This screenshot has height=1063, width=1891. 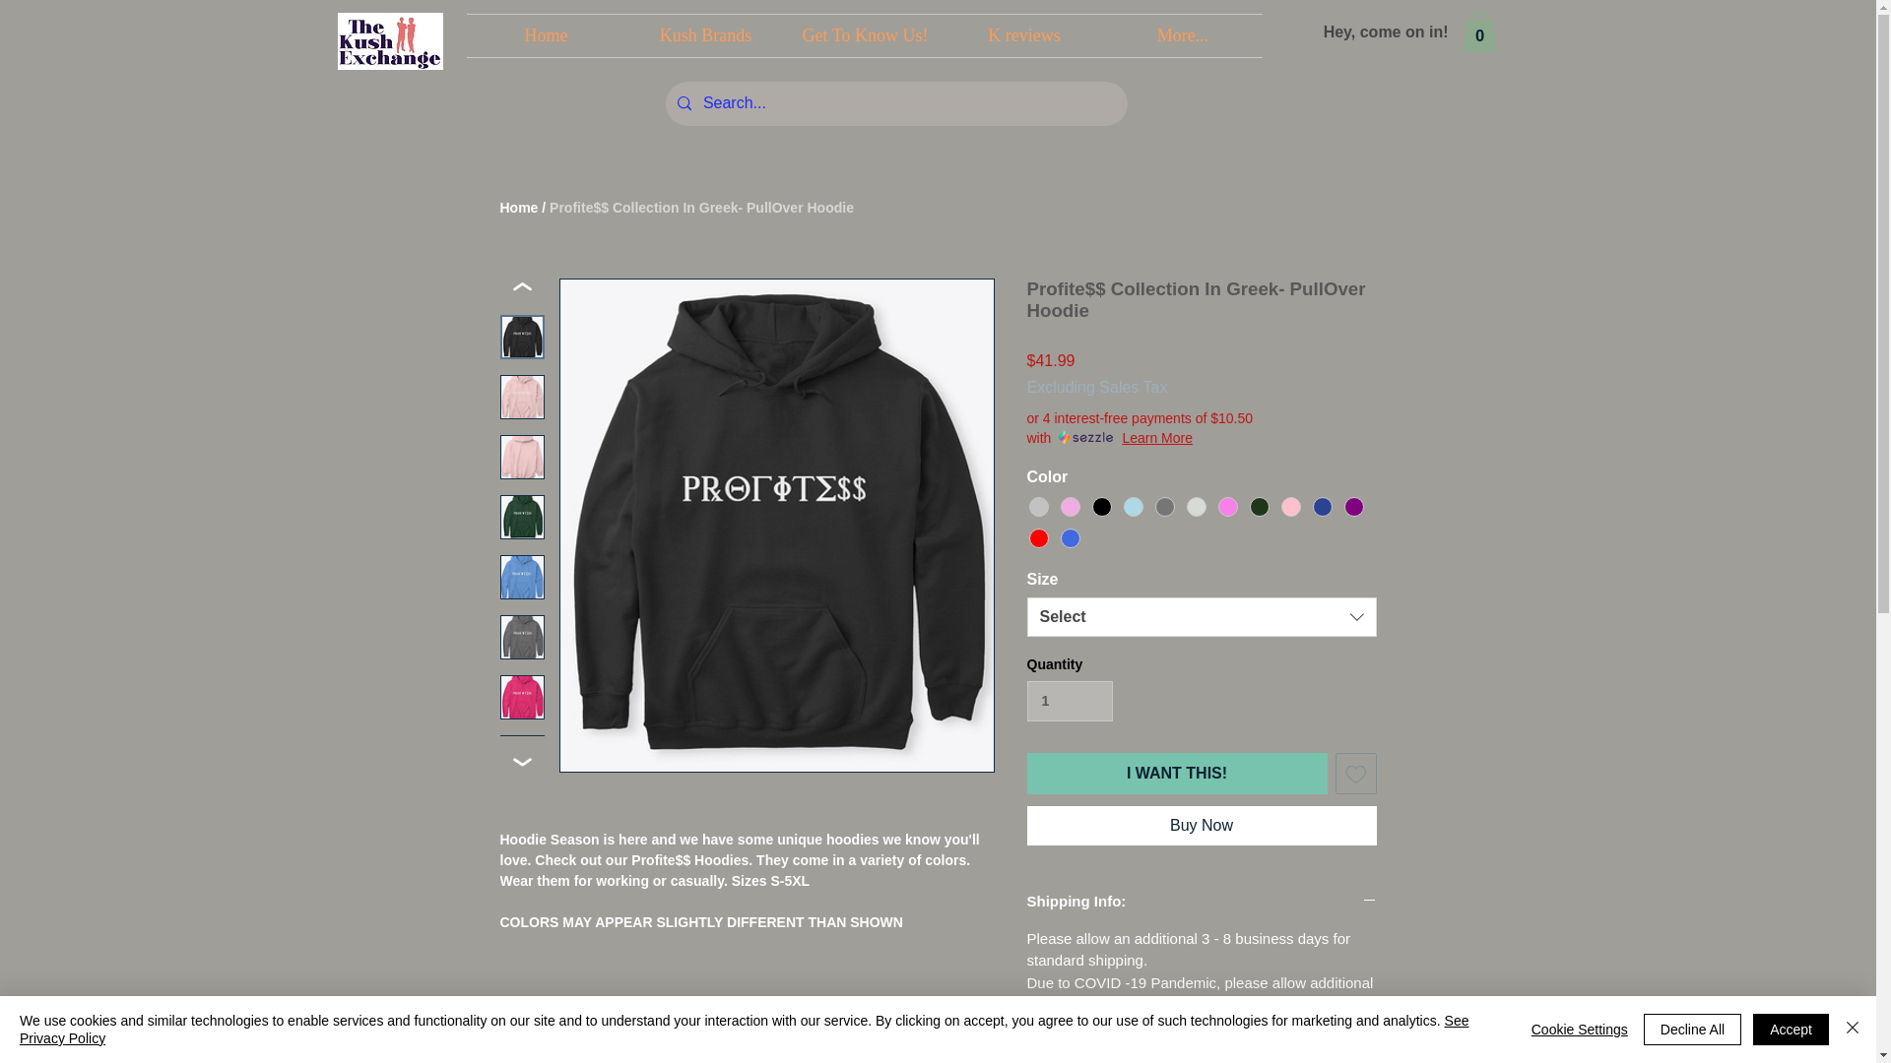 What do you see at coordinates (1024, 35) in the screenshot?
I see `K reviews` at bounding box center [1024, 35].